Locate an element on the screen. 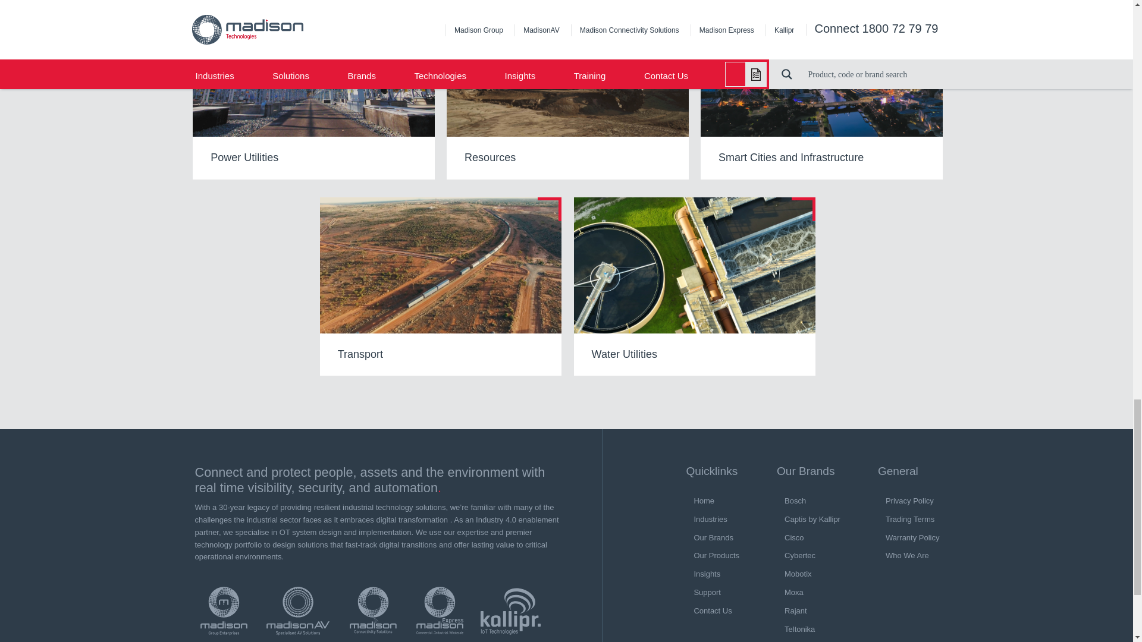 Image resolution: width=1142 pixels, height=642 pixels. Madison Connectivity Solutions is located at coordinates (373, 611).